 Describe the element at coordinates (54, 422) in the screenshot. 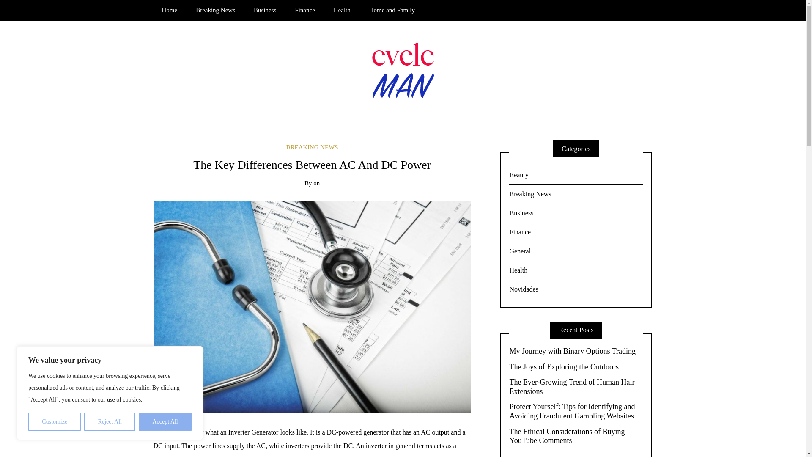

I see `Customize` at that location.